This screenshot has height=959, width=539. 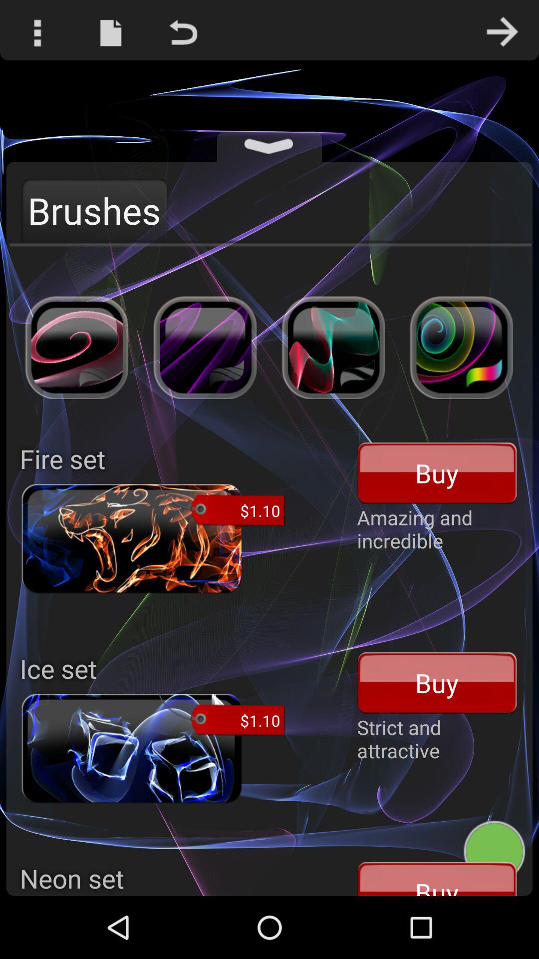 What do you see at coordinates (77, 348) in the screenshot?
I see `go to first image` at bounding box center [77, 348].